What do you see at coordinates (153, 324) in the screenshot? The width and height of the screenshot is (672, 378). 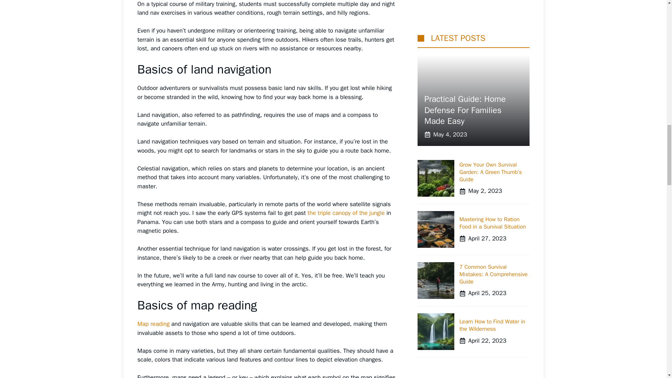 I see `Map reading` at bounding box center [153, 324].